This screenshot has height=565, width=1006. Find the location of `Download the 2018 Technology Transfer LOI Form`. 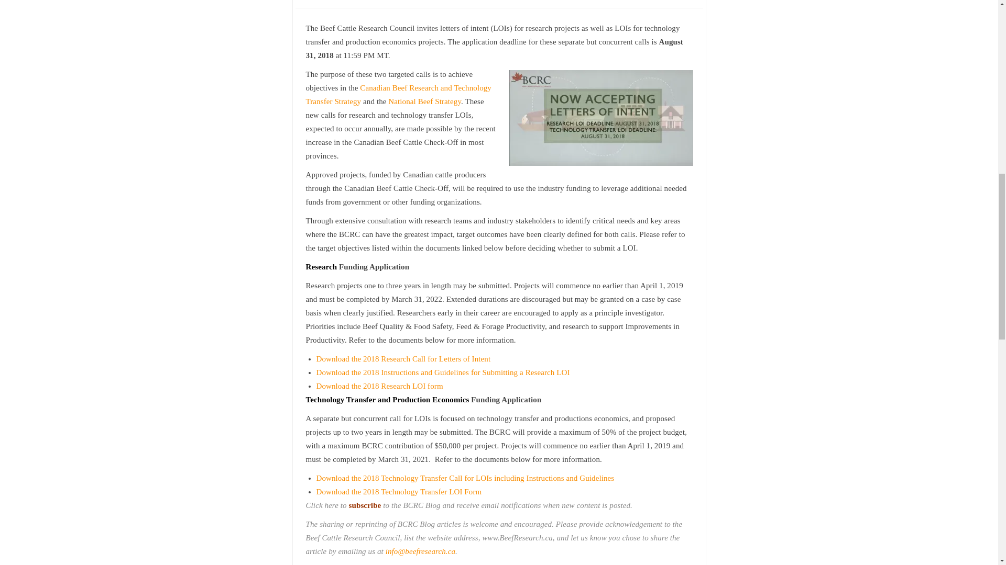

Download the 2018 Technology Transfer LOI Form is located at coordinates (399, 492).